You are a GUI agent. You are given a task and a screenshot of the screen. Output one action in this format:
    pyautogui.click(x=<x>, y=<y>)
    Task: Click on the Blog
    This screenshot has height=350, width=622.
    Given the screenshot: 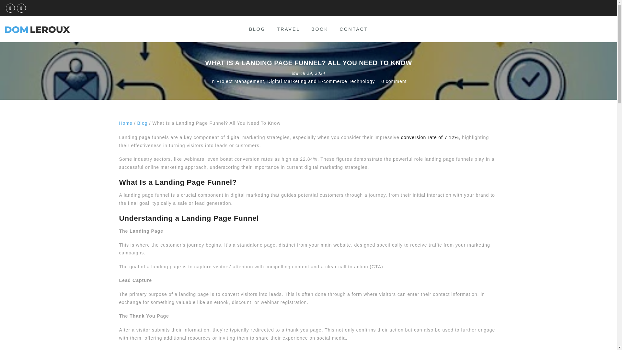 What is the action you would take?
    pyautogui.click(x=143, y=123)
    